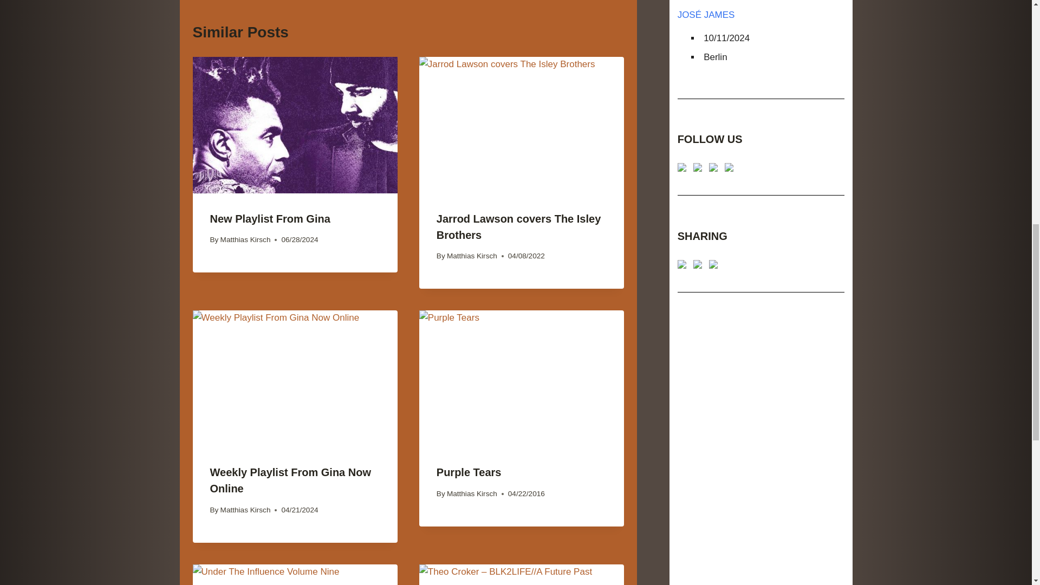 This screenshot has height=585, width=1040. I want to click on Share on Linkedin, so click(713, 264).